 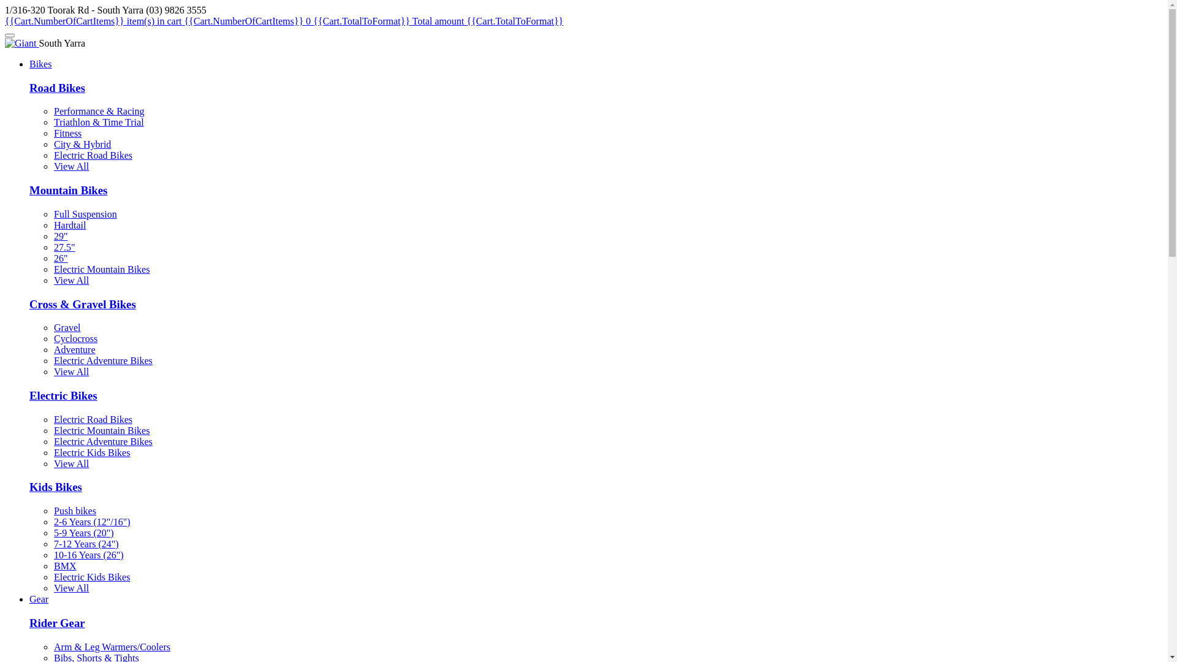 What do you see at coordinates (64, 248) in the screenshot?
I see `27.5"` at bounding box center [64, 248].